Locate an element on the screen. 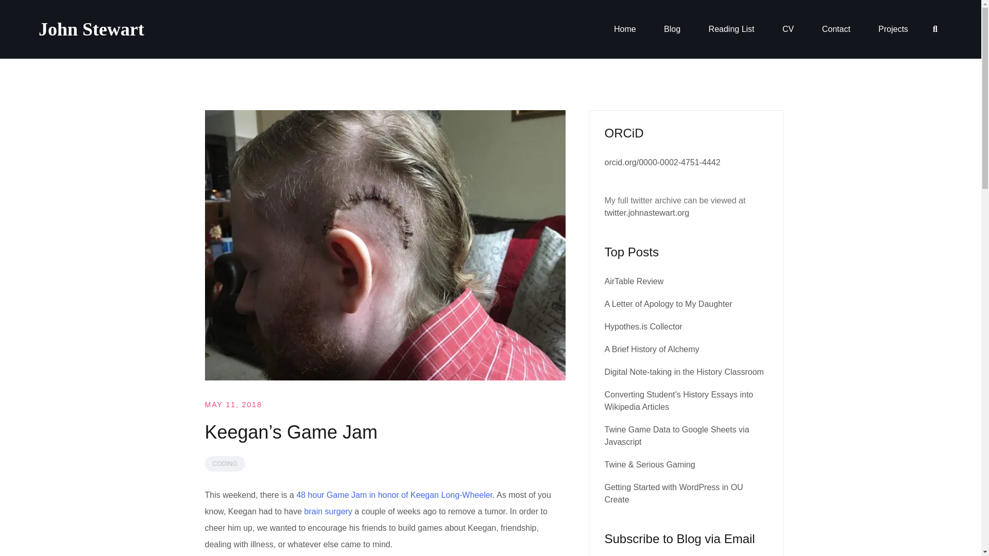  brain surgery is located at coordinates (328, 511).